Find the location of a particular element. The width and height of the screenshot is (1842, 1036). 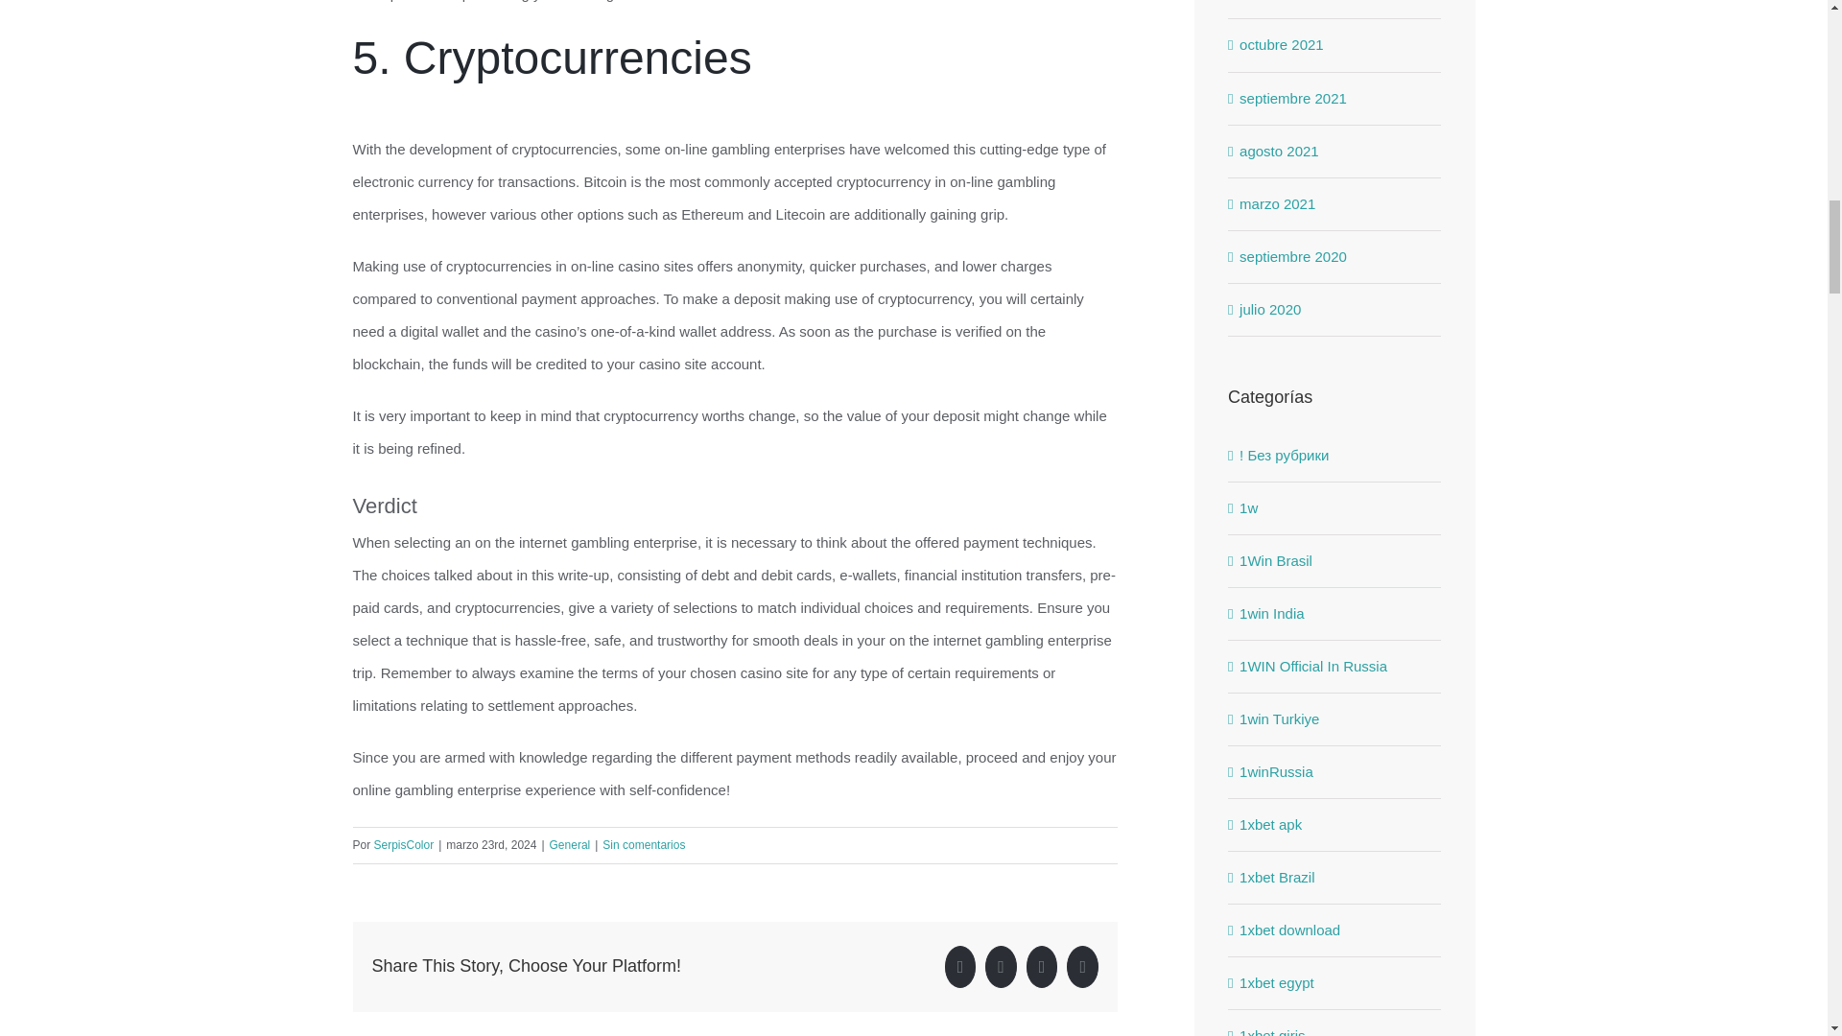

General is located at coordinates (570, 844).